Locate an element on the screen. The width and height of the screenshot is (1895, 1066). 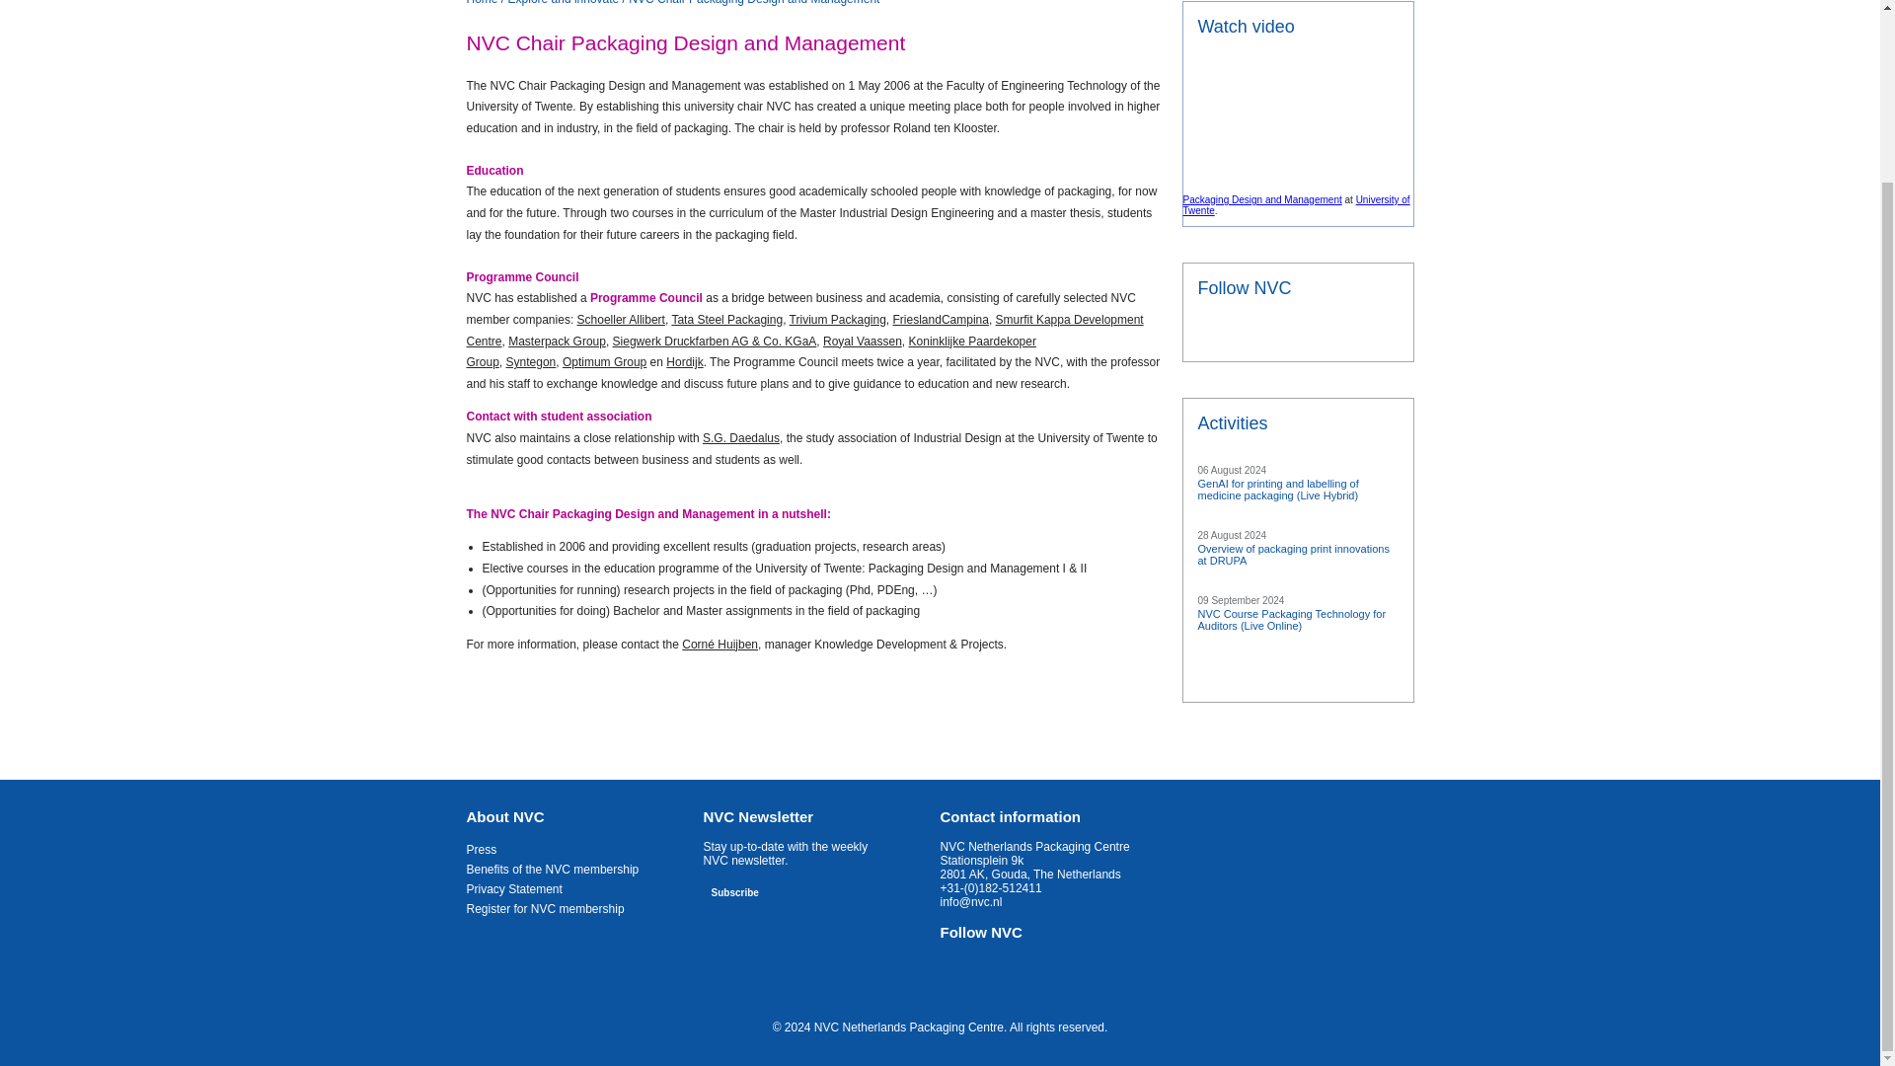
Smurfit Kappa Development Centre is located at coordinates (803, 331).